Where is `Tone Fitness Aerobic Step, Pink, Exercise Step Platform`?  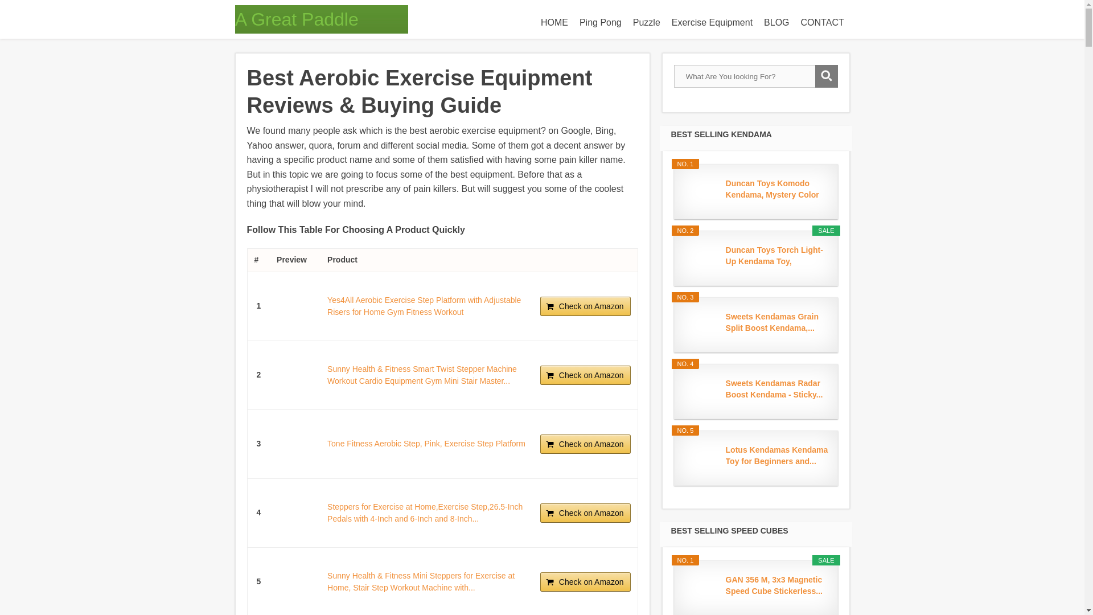
Tone Fitness Aerobic Step, Pink, Exercise Step Platform is located at coordinates (426, 444).